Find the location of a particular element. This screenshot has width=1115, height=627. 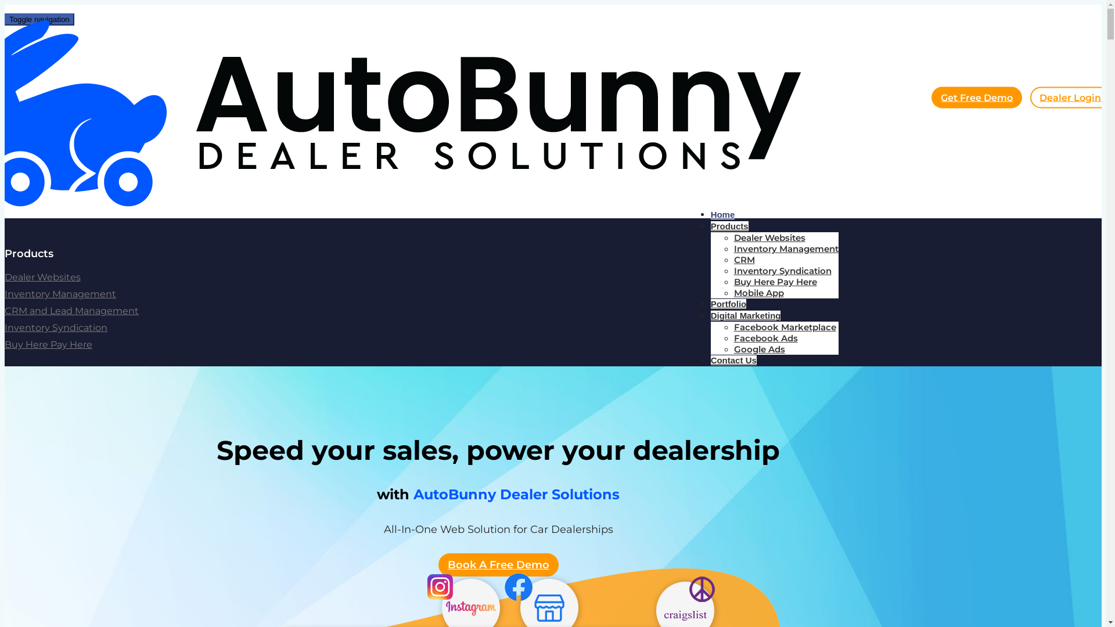

Google Ads is located at coordinates (760, 349).